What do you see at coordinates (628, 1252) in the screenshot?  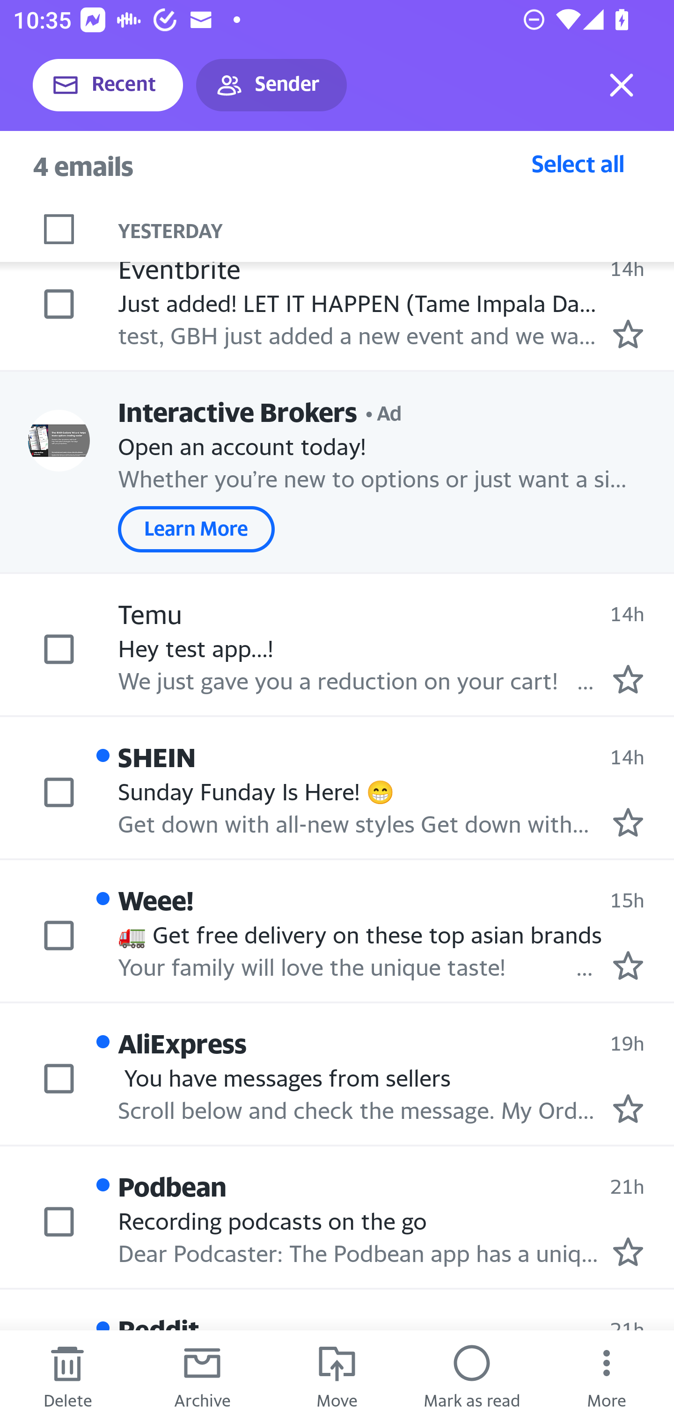 I see `Mark as starred.` at bounding box center [628, 1252].